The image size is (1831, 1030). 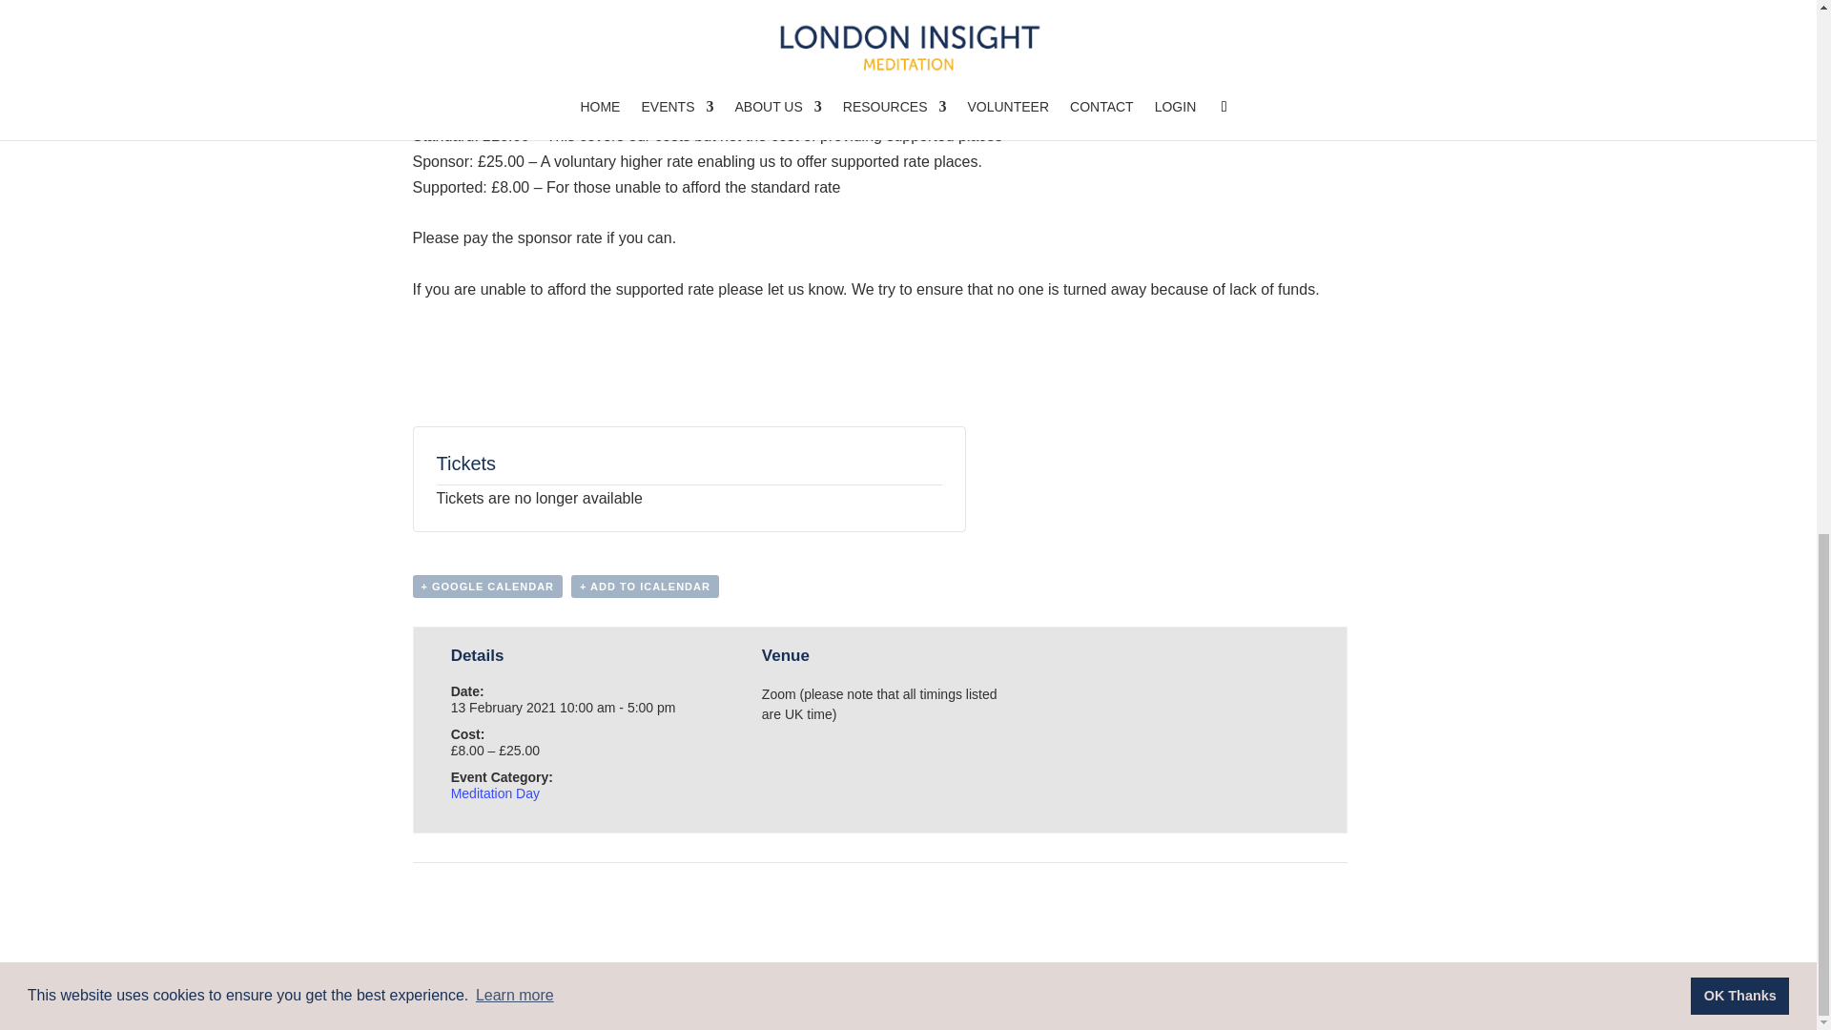 I want to click on Add to Google Calendar, so click(x=486, y=586).